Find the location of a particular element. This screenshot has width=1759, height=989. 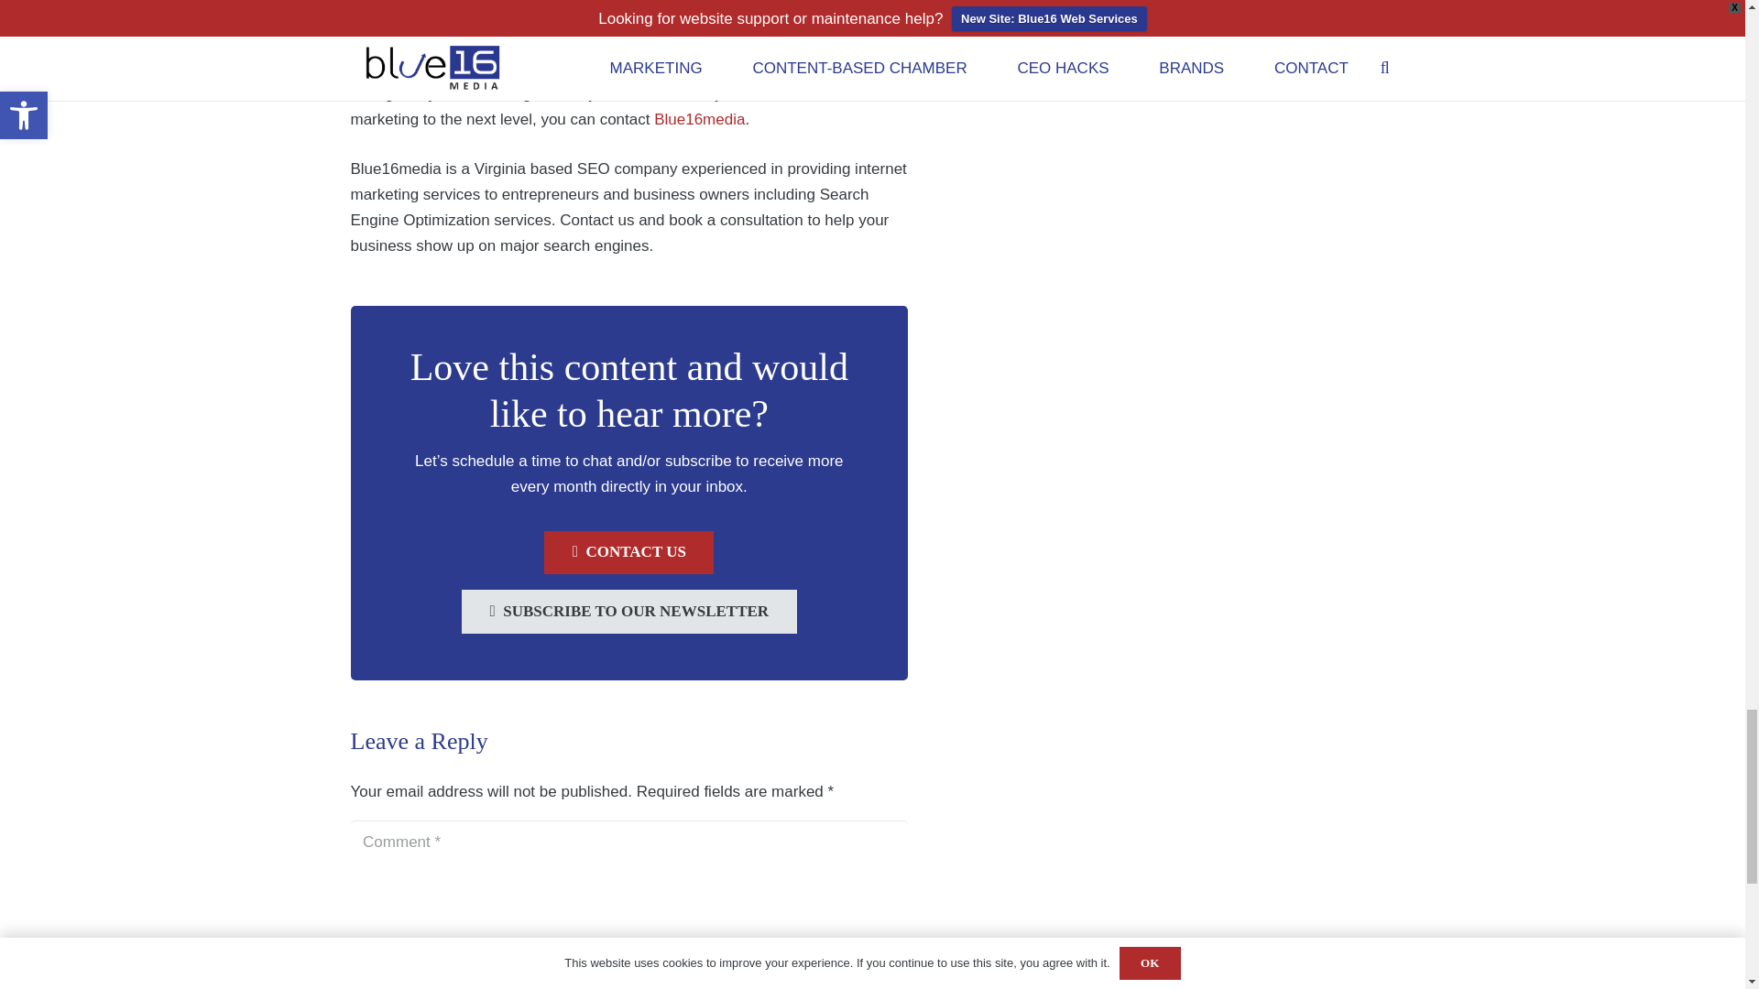

CONTACT US is located at coordinates (628, 552).